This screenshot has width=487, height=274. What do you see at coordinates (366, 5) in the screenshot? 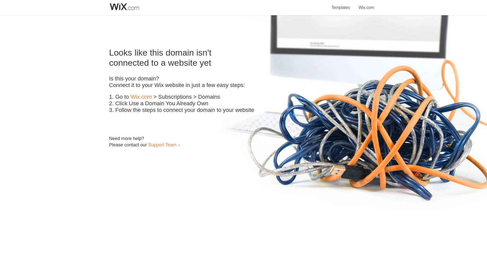
I see `Wix.com` at bounding box center [366, 5].